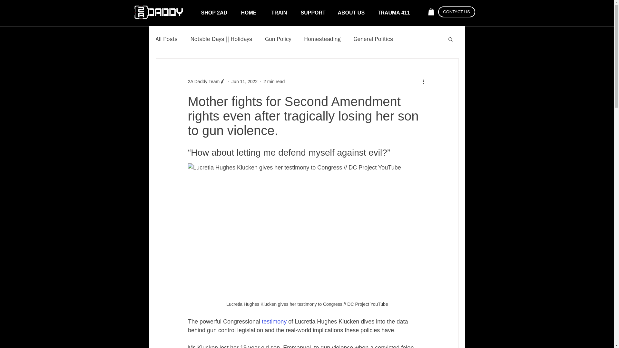  What do you see at coordinates (274, 322) in the screenshot?
I see `testimony` at bounding box center [274, 322].